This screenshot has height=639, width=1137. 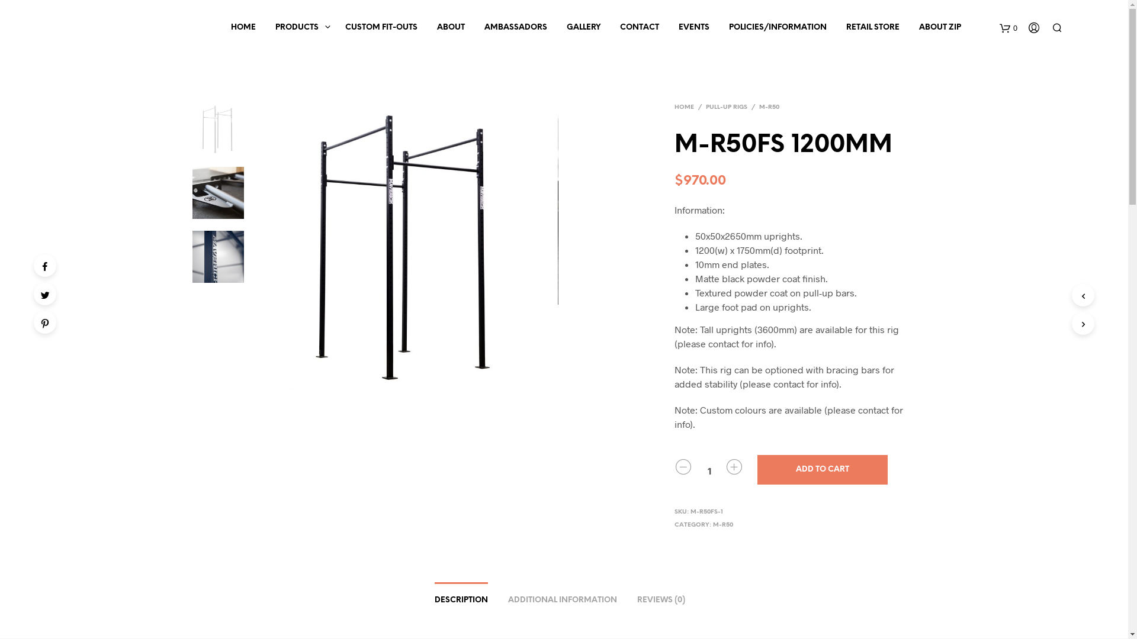 I want to click on M-R50, so click(x=723, y=525).